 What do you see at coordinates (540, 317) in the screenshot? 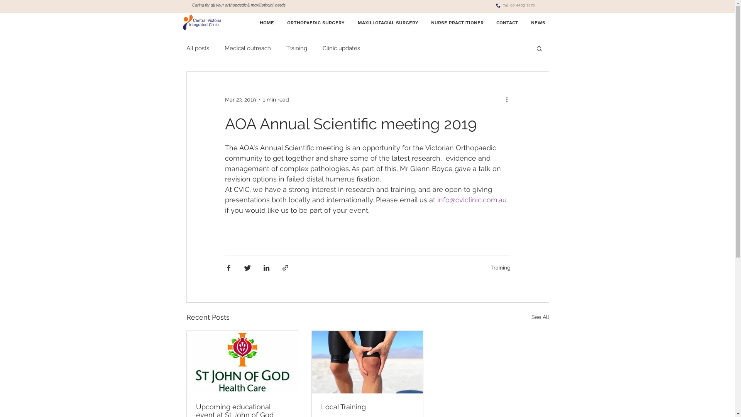
I see `See All` at bounding box center [540, 317].